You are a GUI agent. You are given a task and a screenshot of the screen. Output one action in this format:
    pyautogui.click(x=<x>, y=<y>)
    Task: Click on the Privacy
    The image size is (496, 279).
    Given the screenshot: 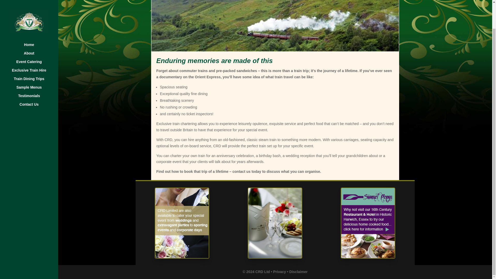 What is the action you would take?
    pyautogui.click(x=280, y=272)
    